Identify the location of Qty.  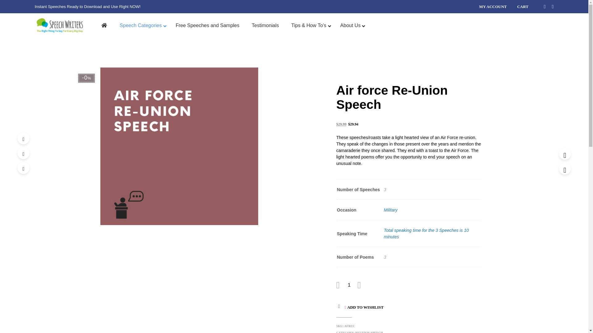
(349, 285).